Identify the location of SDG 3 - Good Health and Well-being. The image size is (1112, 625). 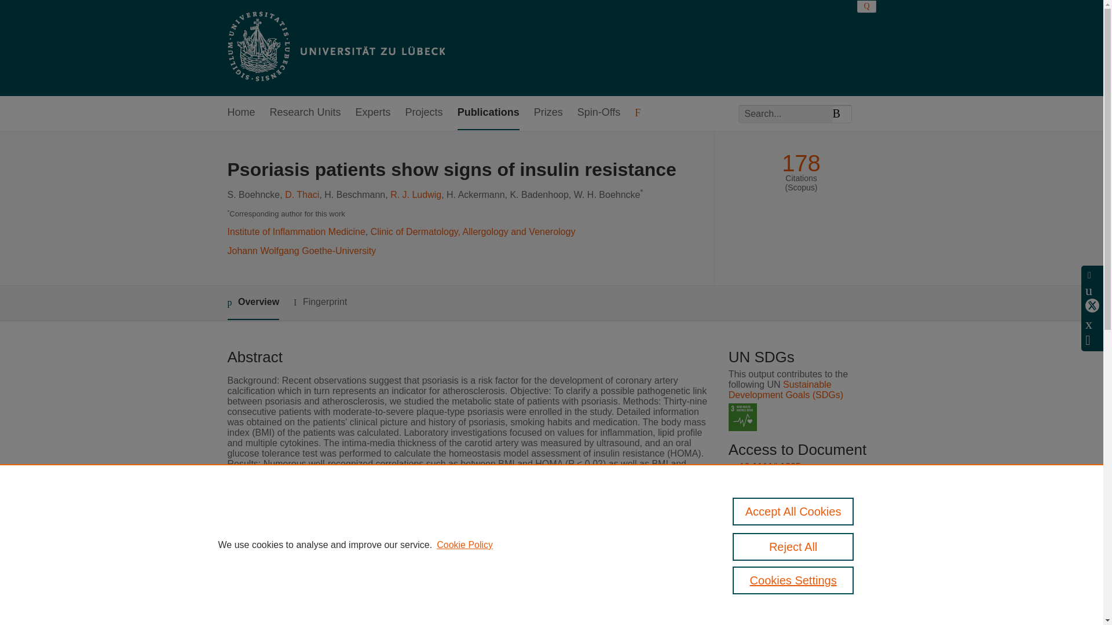
(742, 417).